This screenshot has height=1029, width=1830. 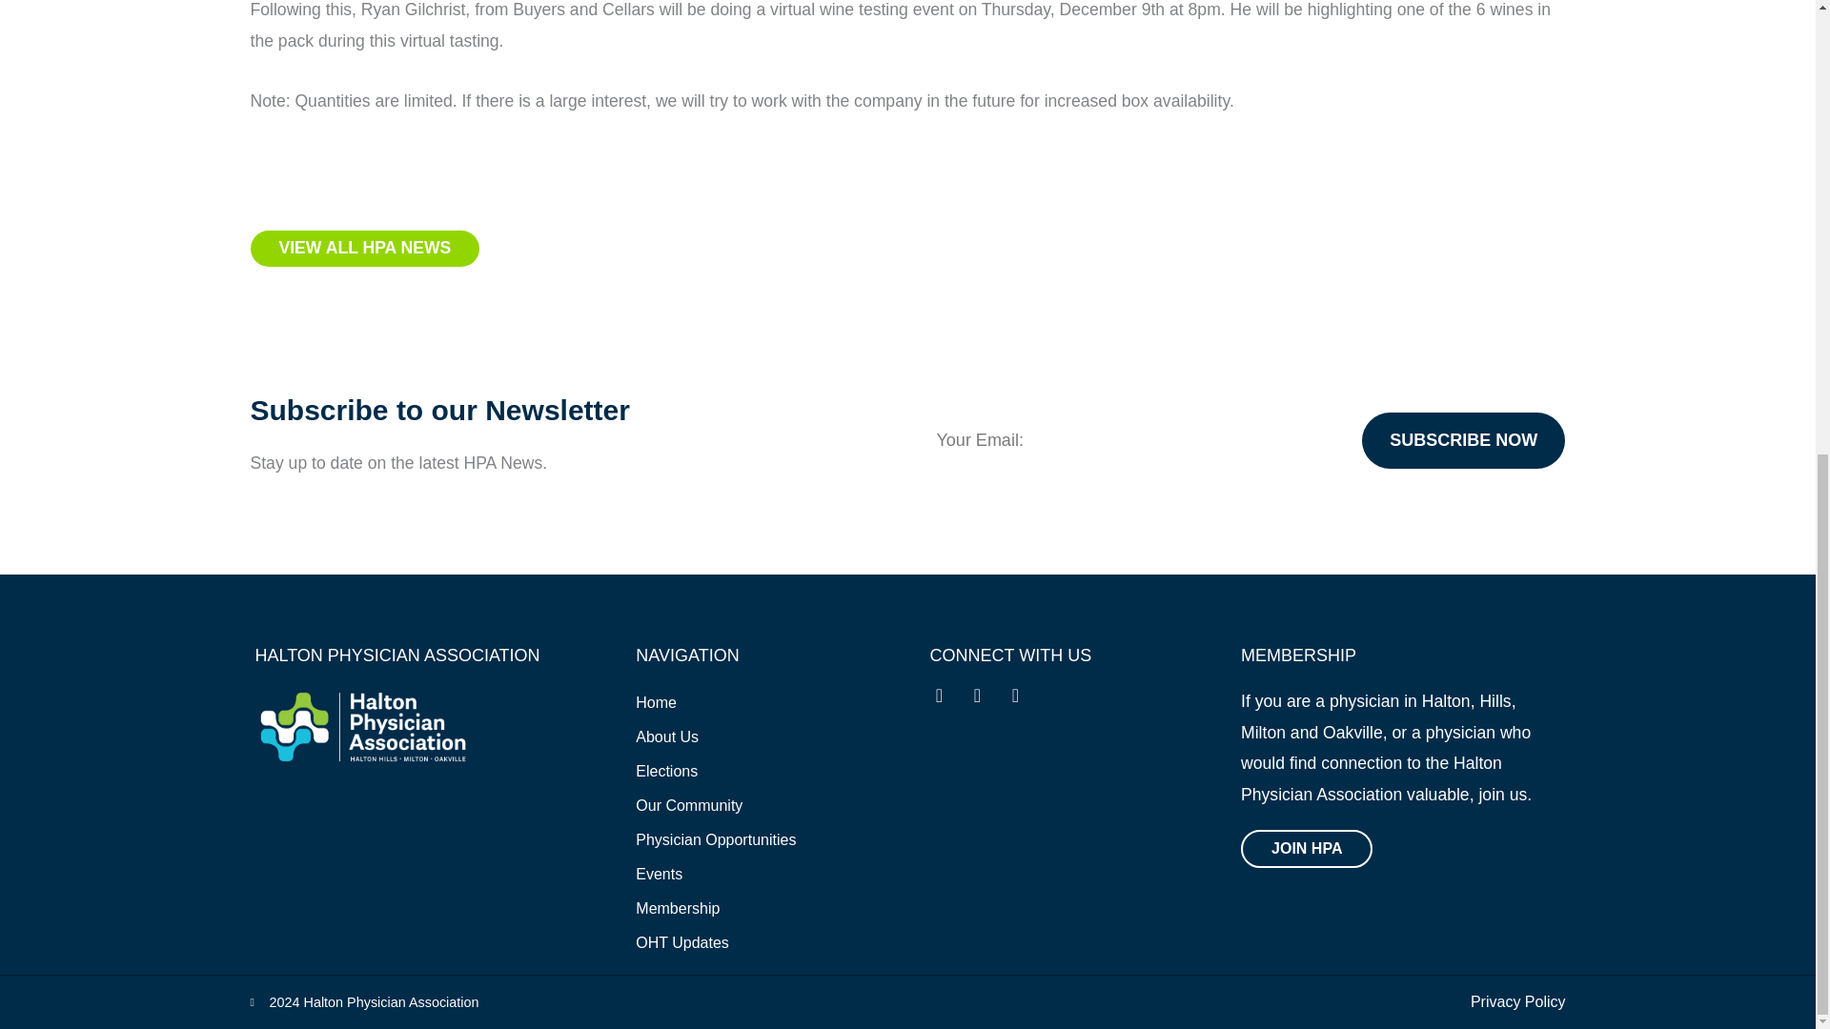 What do you see at coordinates (986, 705) in the screenshot?
I see `Facebook` at bounding box center [986, 705].